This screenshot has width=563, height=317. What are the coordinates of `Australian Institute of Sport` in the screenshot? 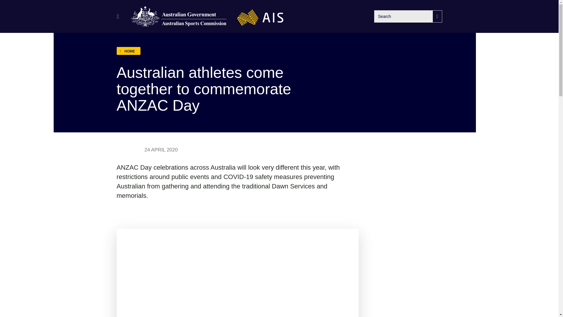 It's located at (260, 16).